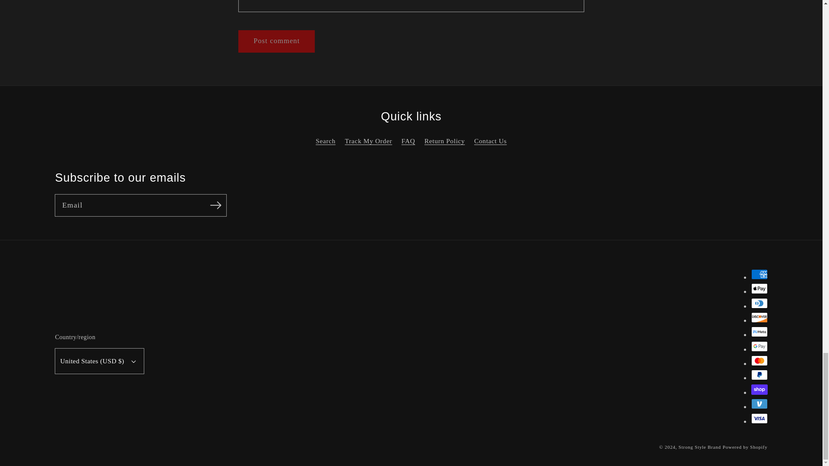 This screenshot has width=829, height=466. What do you see at coordinates (759, 288) in the screenshot?
I see `Apple Pay` at bounding box center [759, 288].